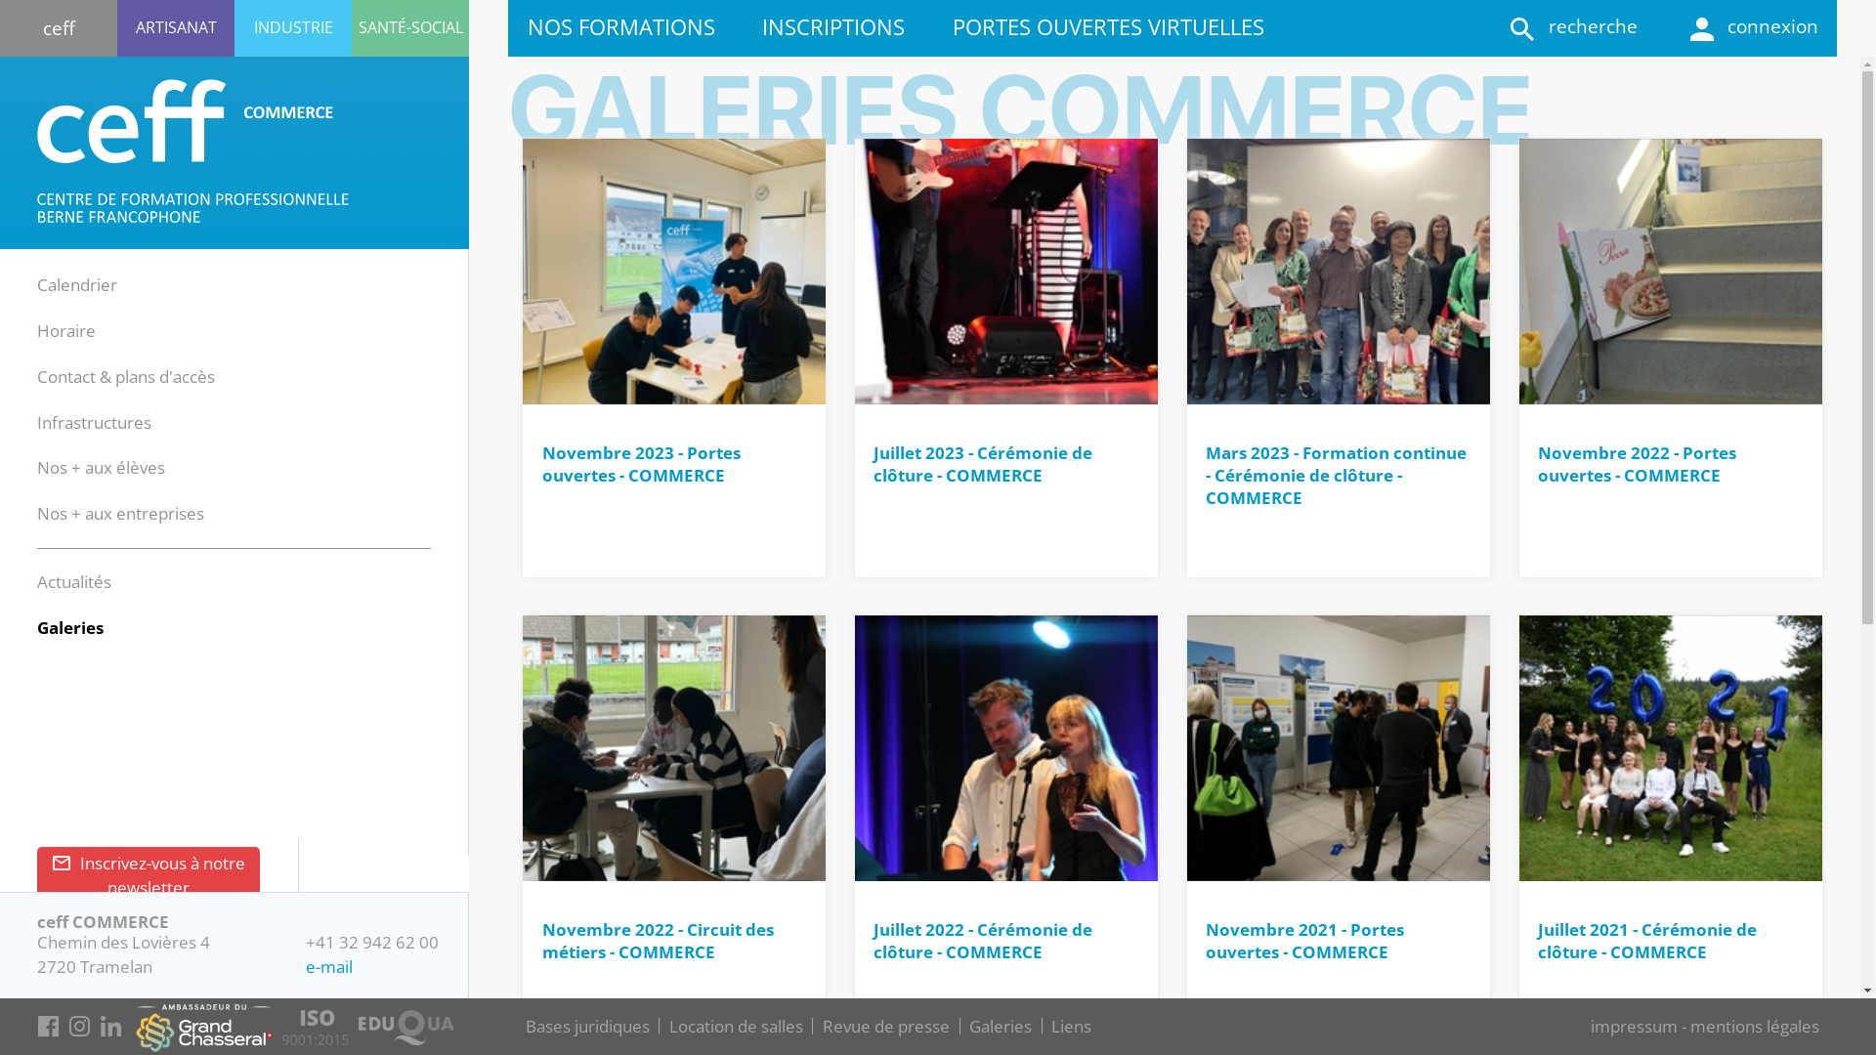  I want to click on Horaire, so click(66, 330).